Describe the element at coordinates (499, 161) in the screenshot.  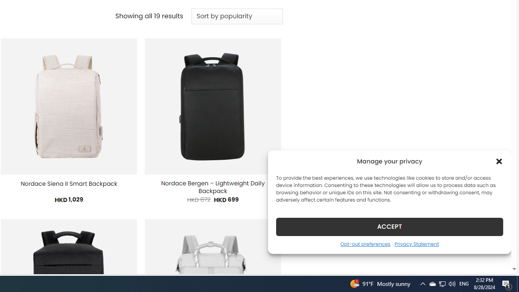
I see `Class: cmplz-close` at that location.